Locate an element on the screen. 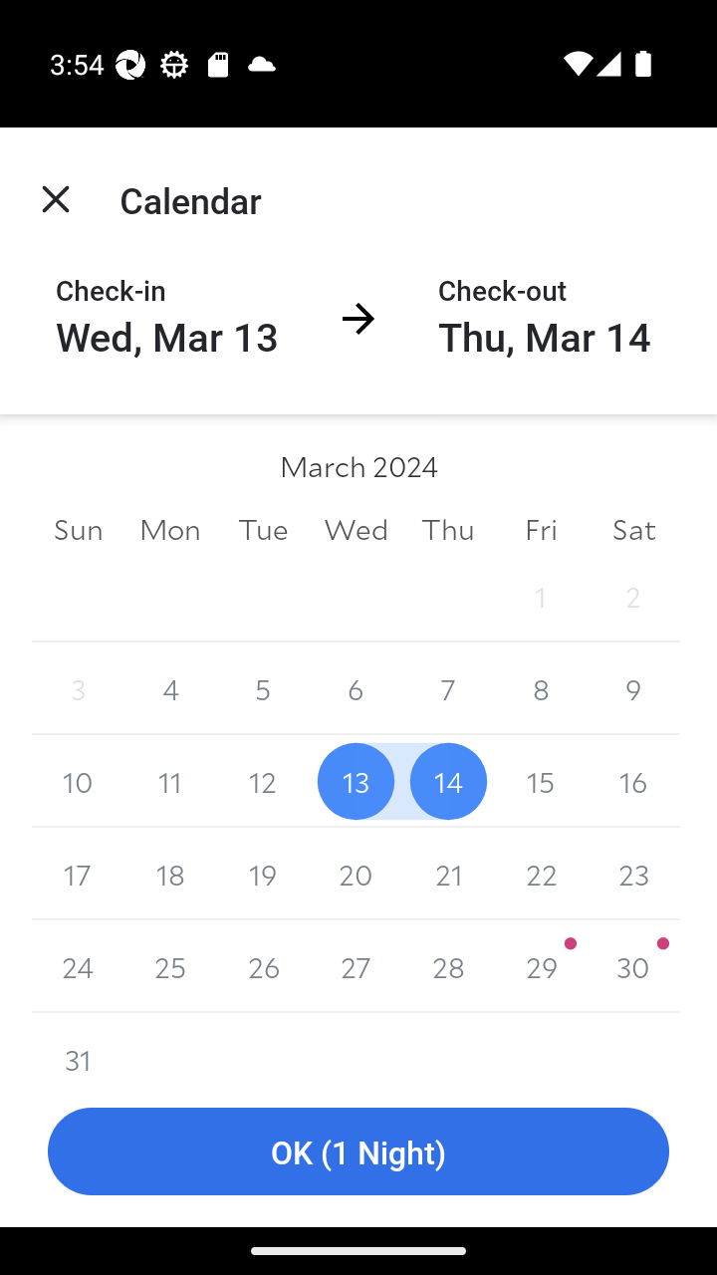 This screenshot has height=1275, width=717. 14 14 March 2024 is located at coordinates (448, 781).